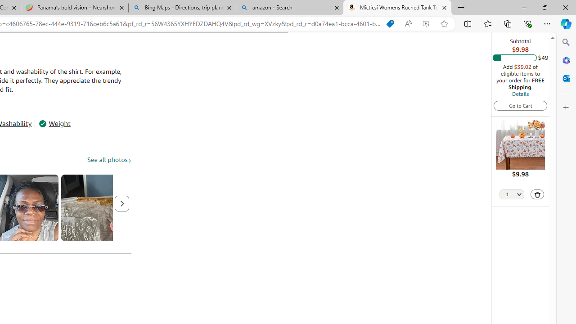 Image resolution: width=576 pixels, height=324 pixels. Describe the element at coordinates (109, 160) in the screenshot. I see `See all photos` at that location.